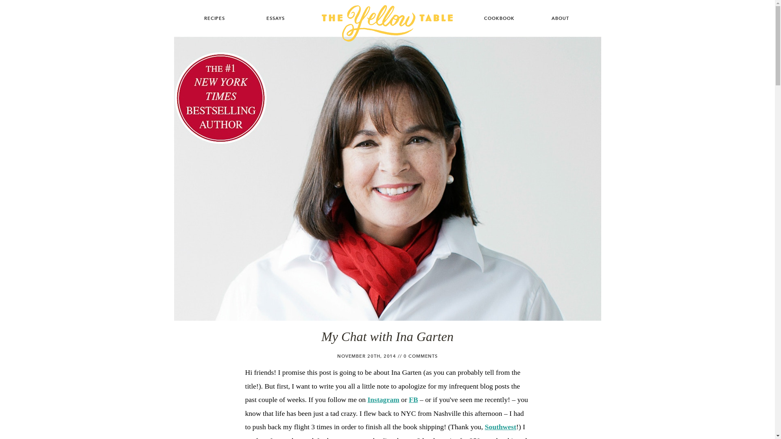 This screenshot has width=781, height=439. I want to click on FB, so click(413, 399).